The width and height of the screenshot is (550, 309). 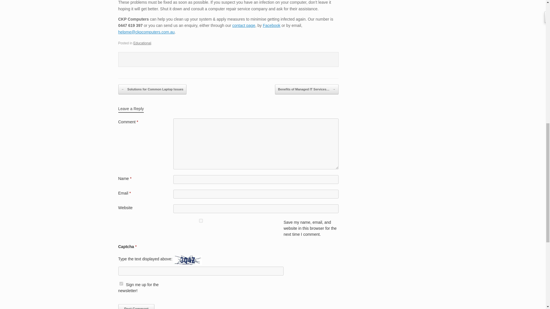 I want to click on 1, so click(x=121, y=283).